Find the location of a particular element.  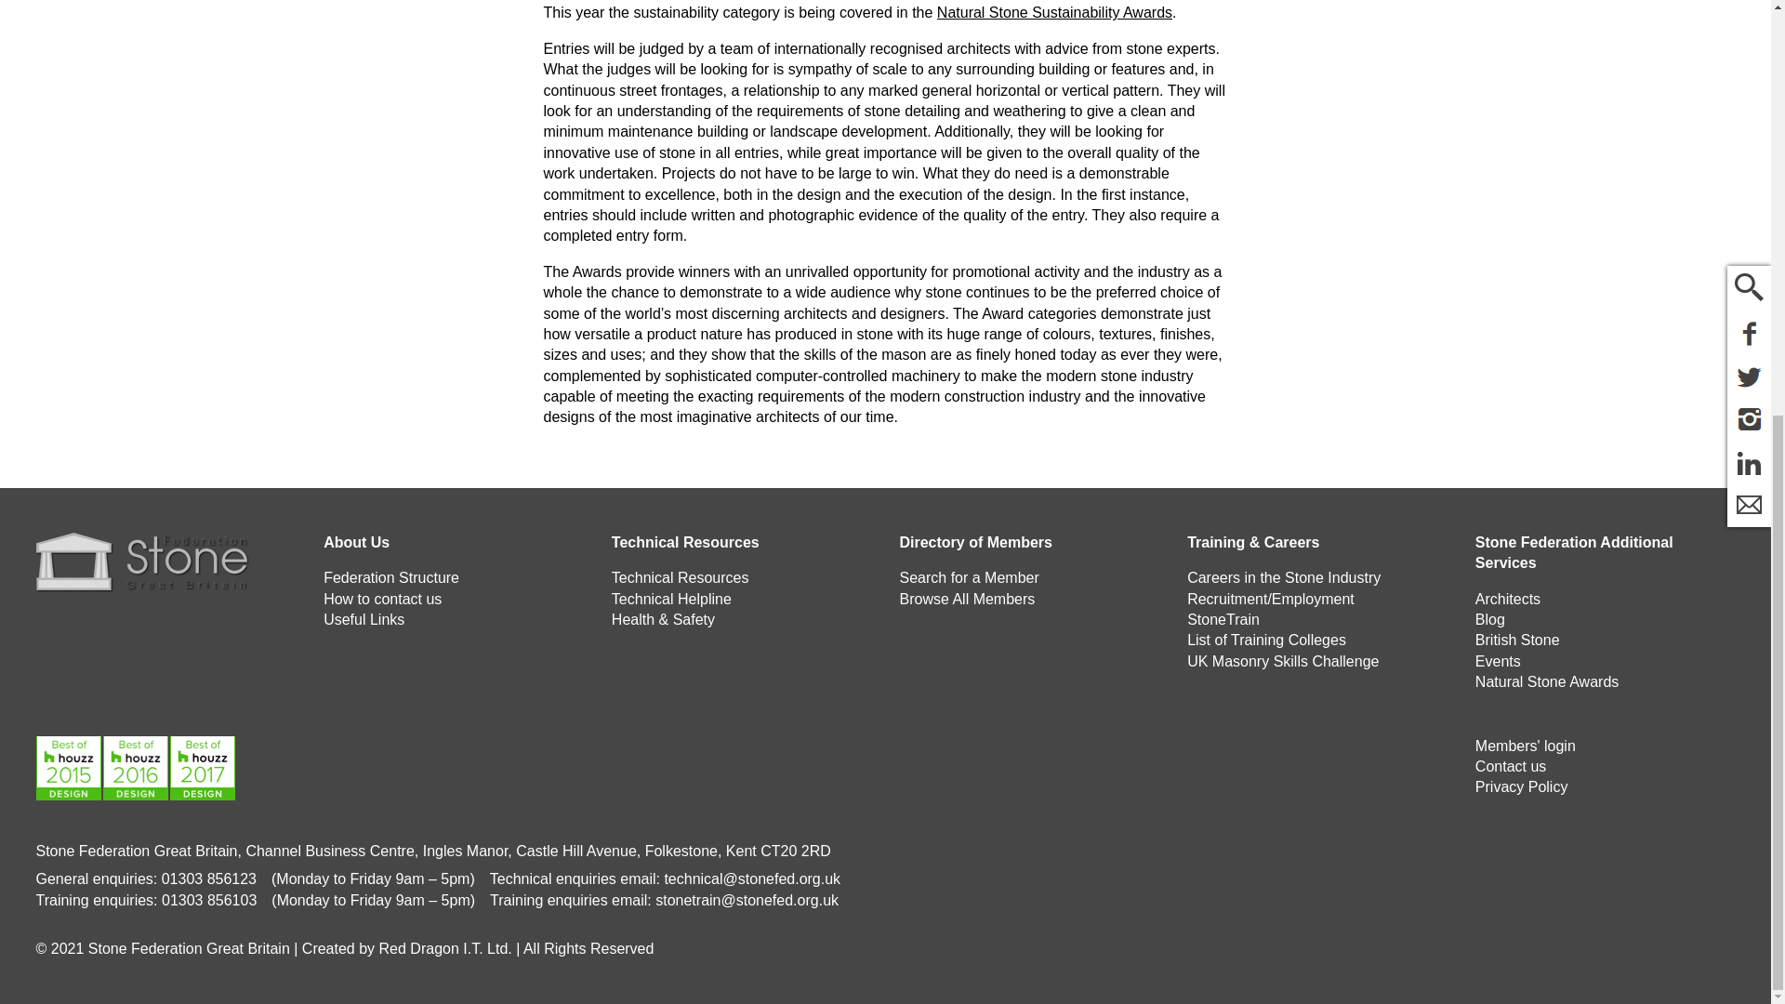

Careers in the Stone Industry is located at coordinates (1283, 577).